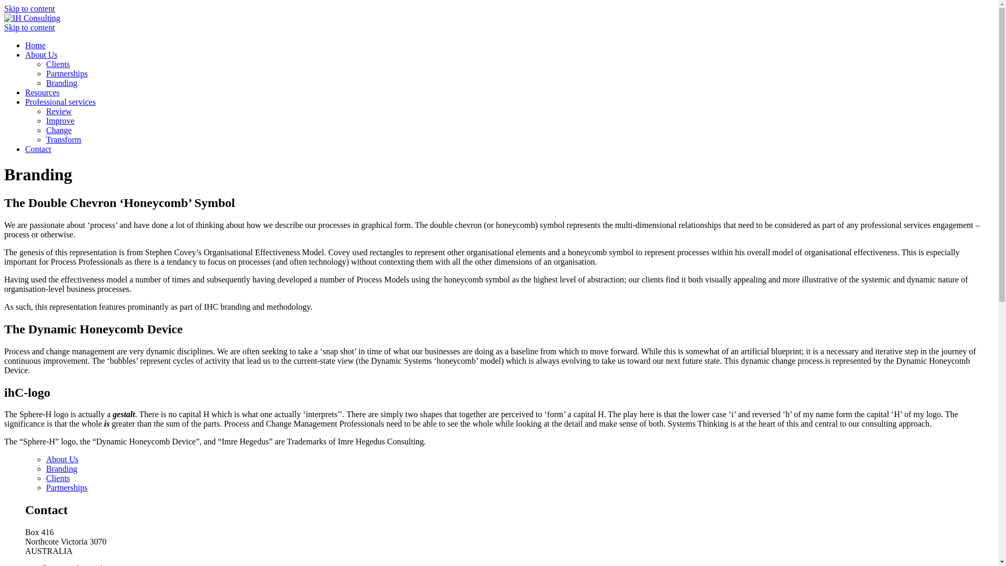 This screenshot has width=1006, height=566. Describe the element at coordinates (38, 149) in the screenshot. I see `Contact` at that location.